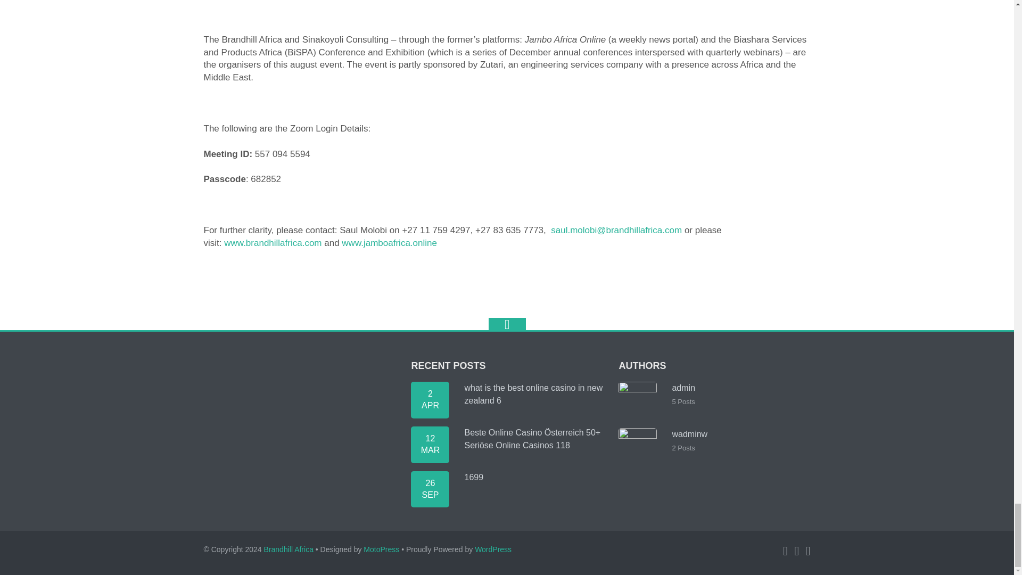 Image resolution: width=1022 pixels, height=575 pixels. What do you see at coordinates (430, 445) in the screenshot?
I see `12 MAR` at bounding box center [430, 445].